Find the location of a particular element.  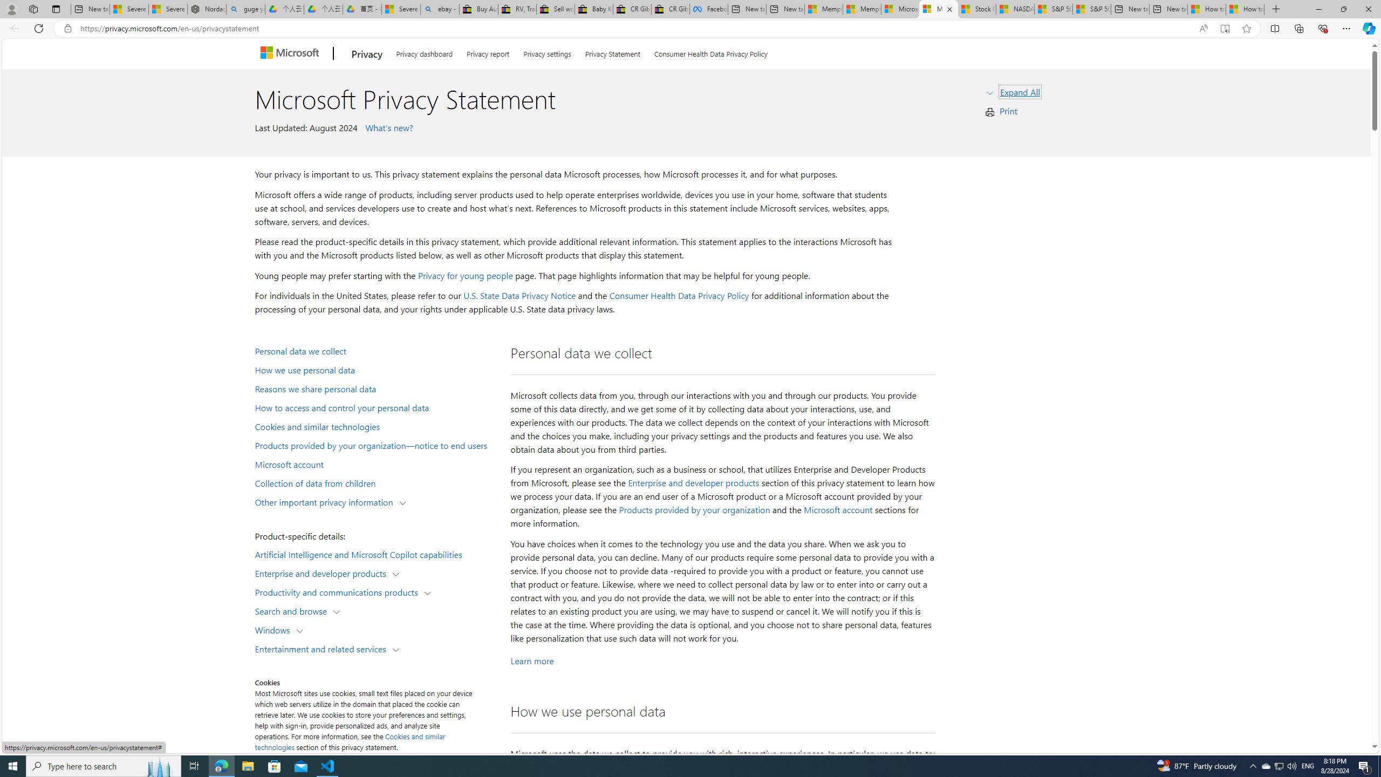

Privacy Statement is located at coordinates (612, 52).